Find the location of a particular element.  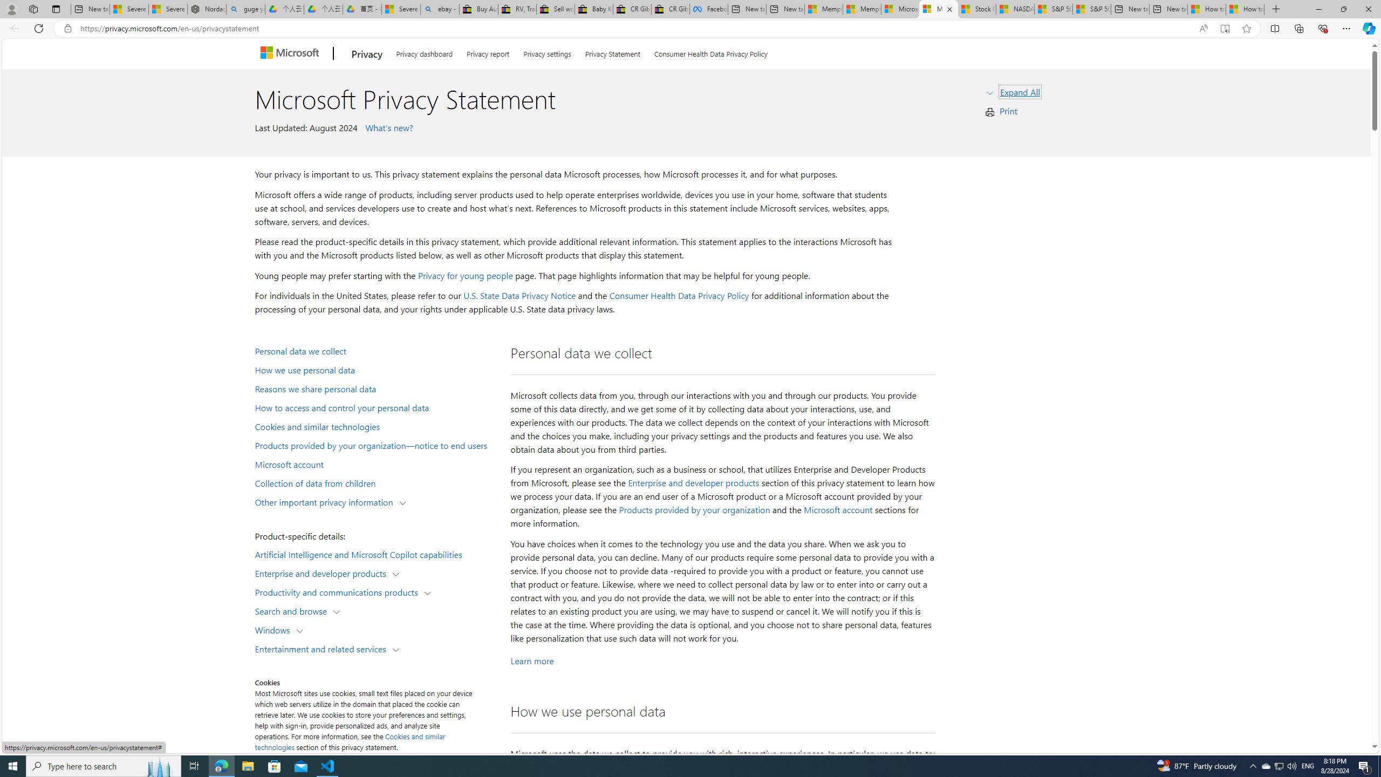

Privacy Statement is located at coordinates (612, 52).